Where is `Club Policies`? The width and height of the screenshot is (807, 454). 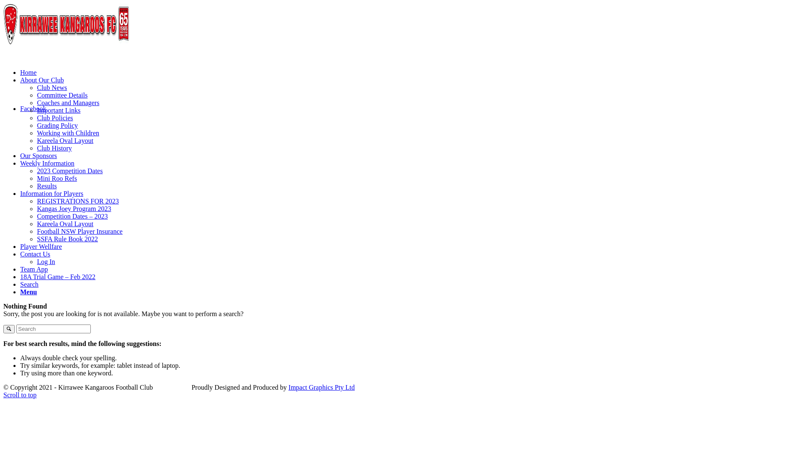
Club Policies is located at coordinates (55, 118).